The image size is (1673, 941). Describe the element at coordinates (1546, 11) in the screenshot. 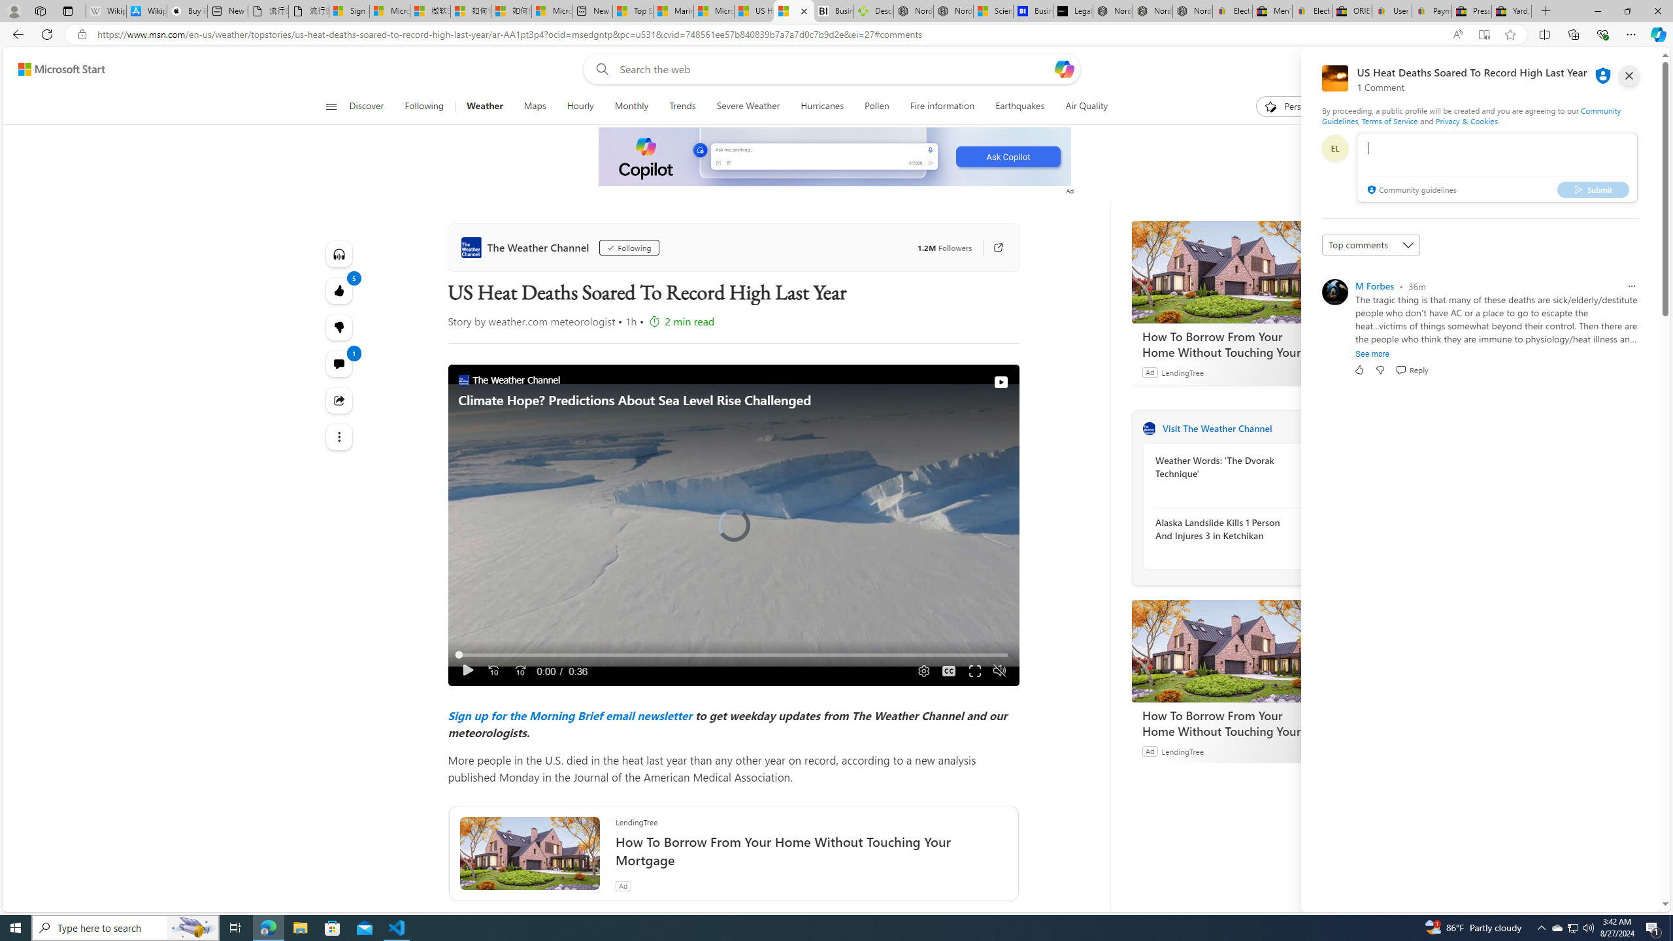

I see `New Tab` at that location.